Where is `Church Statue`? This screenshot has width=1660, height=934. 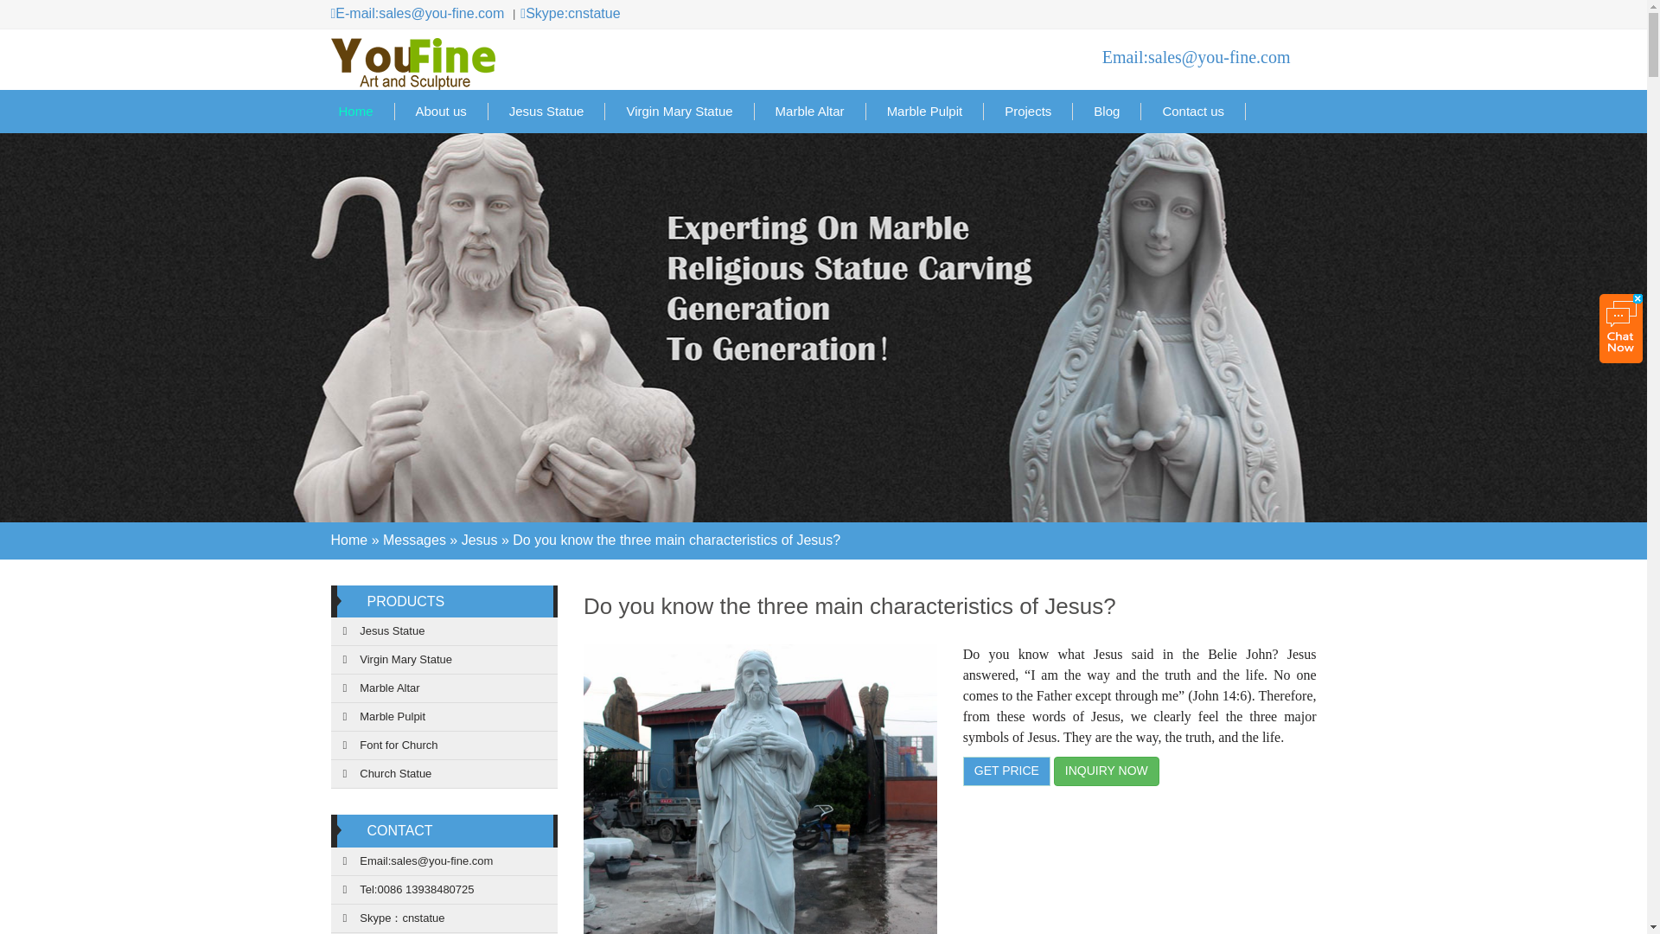
Church Statue is located at coordinates (444, 774).